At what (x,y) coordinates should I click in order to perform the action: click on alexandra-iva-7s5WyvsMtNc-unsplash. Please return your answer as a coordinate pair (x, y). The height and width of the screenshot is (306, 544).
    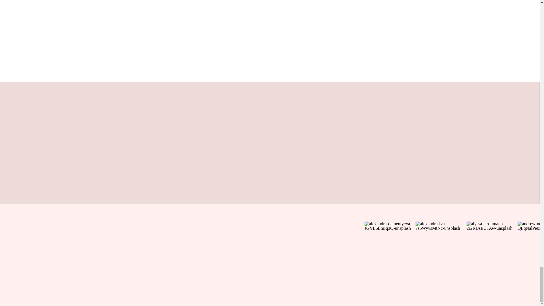
    Looking at the image, I should click on (441, 247).